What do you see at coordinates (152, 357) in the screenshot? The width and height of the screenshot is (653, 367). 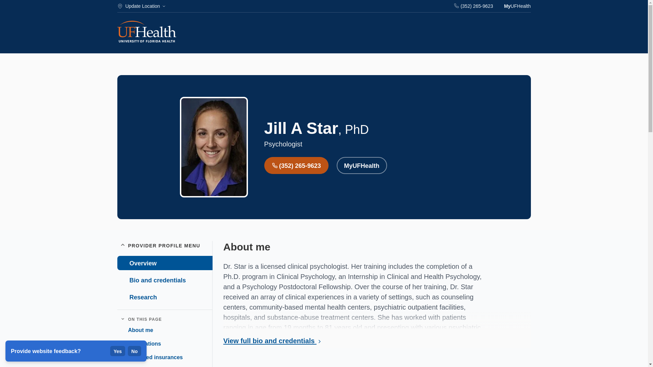 I see `Accepted insurances` at bounding box center [152, 357].